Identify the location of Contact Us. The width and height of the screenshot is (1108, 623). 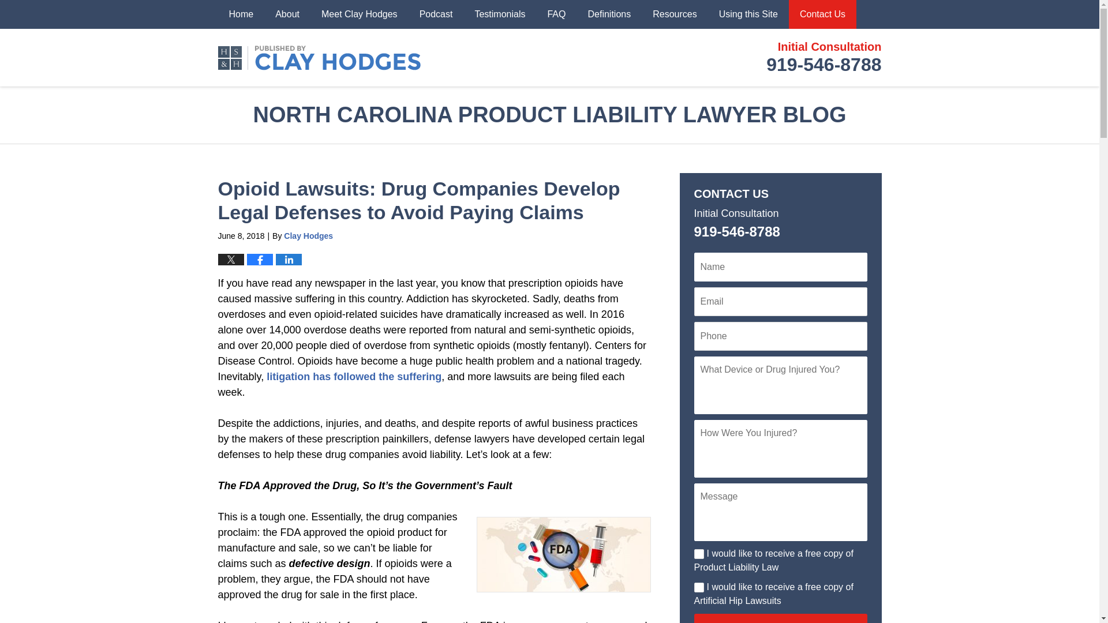
(823, 14).